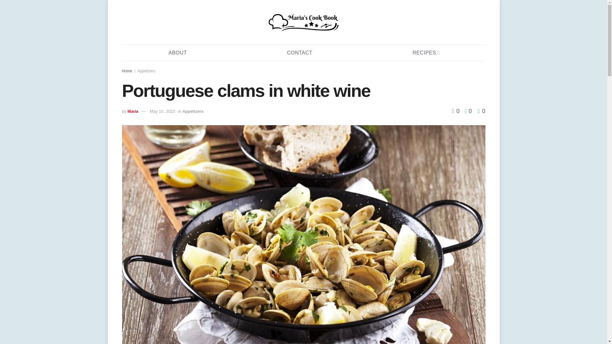 The height and width of the screenshot is (344, 612). I want to click on Appetizers, so click(193, 111).